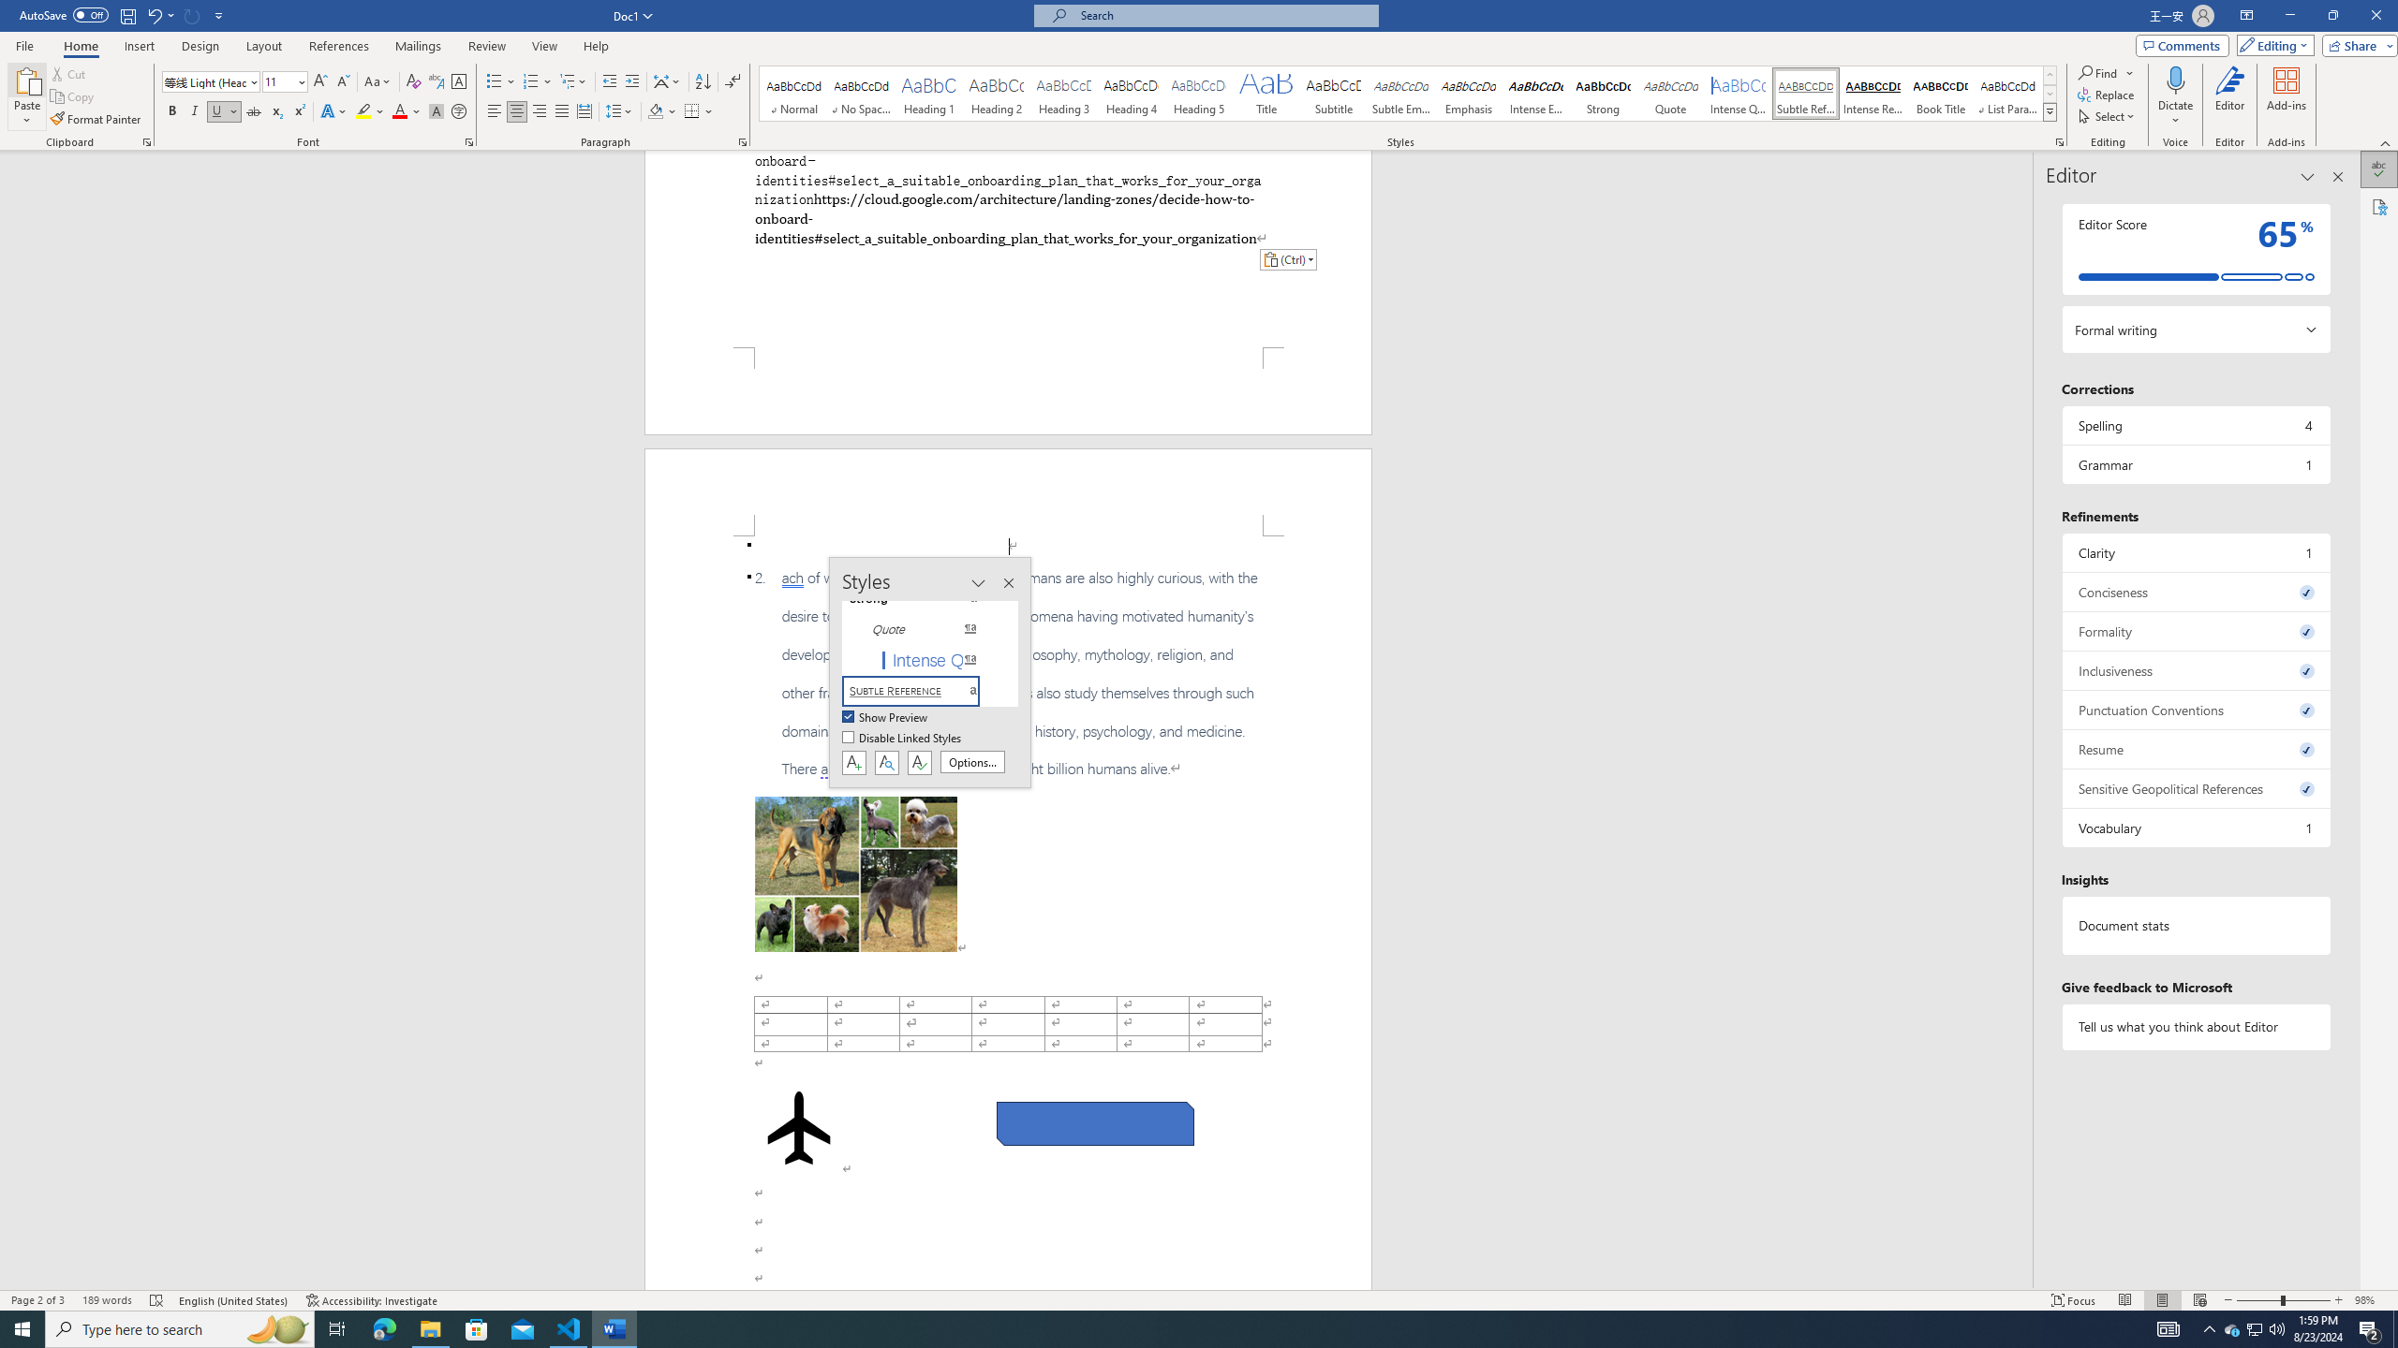  Describe the element at coordinates (903, 740) in the screenshot. I see `Disable Linked Styles` at that location.